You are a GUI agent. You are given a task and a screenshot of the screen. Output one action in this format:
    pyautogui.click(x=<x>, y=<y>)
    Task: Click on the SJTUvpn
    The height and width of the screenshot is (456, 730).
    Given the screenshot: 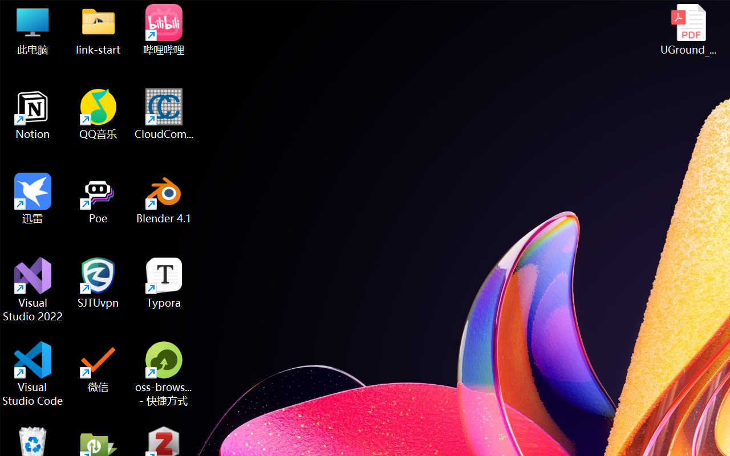 What is the action you would take?
    pyautogui.click(x=98, y=283)
    